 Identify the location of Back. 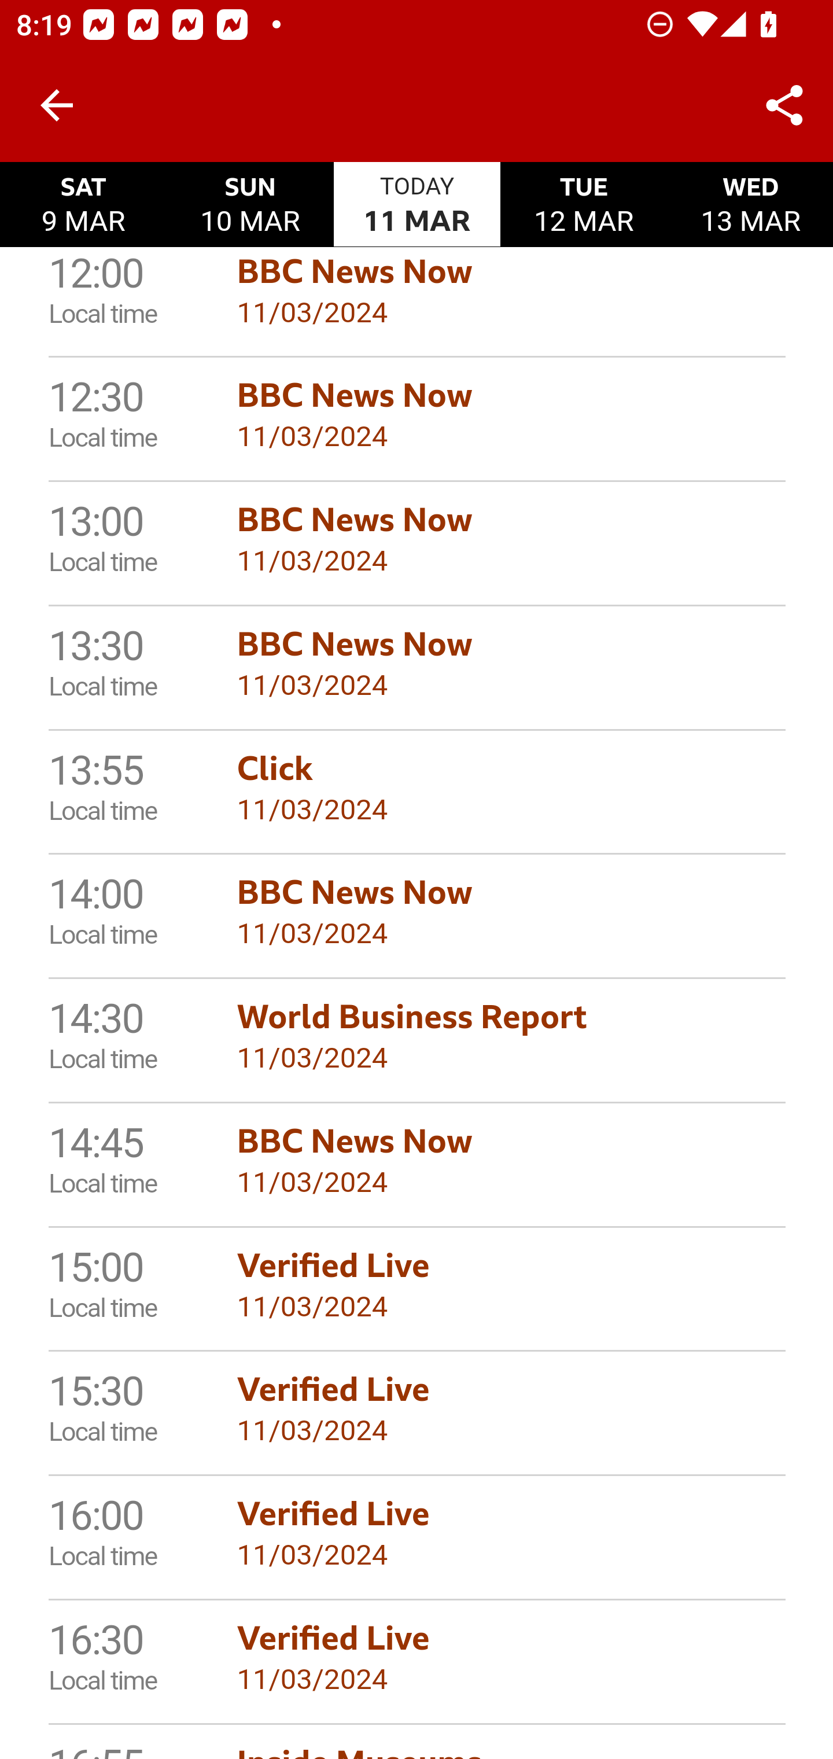
(57, 105).